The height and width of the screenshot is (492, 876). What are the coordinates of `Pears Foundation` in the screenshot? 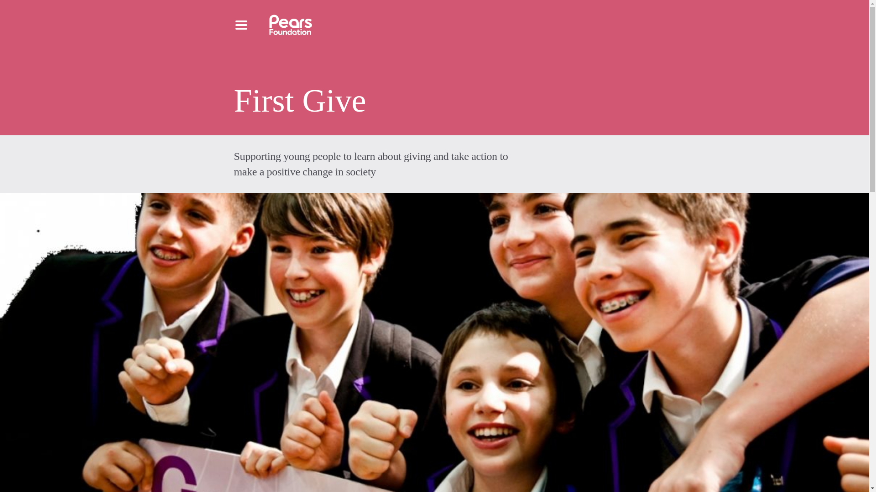 It's located at (291, 25).